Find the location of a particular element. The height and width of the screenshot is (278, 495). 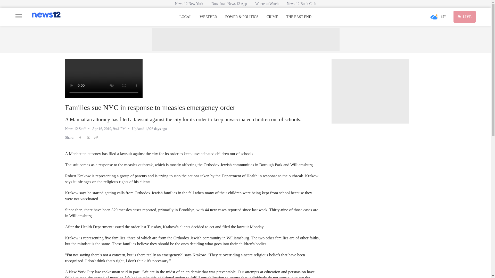

Mostly Cloudy is located at coordinates (434, 16).